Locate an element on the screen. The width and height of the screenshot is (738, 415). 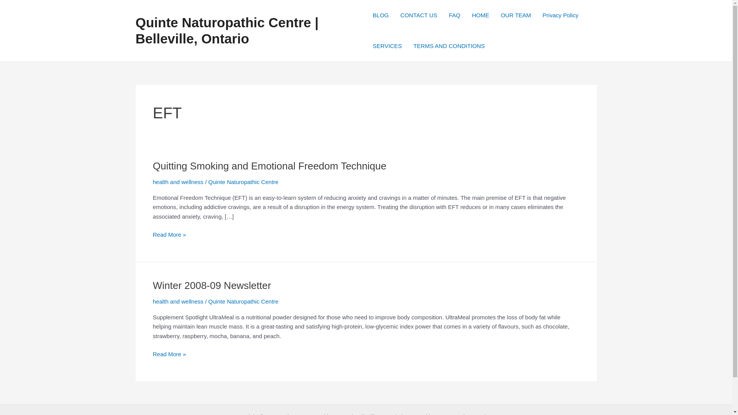
Astra WordPress Theme is located at coordinates (467, 414).